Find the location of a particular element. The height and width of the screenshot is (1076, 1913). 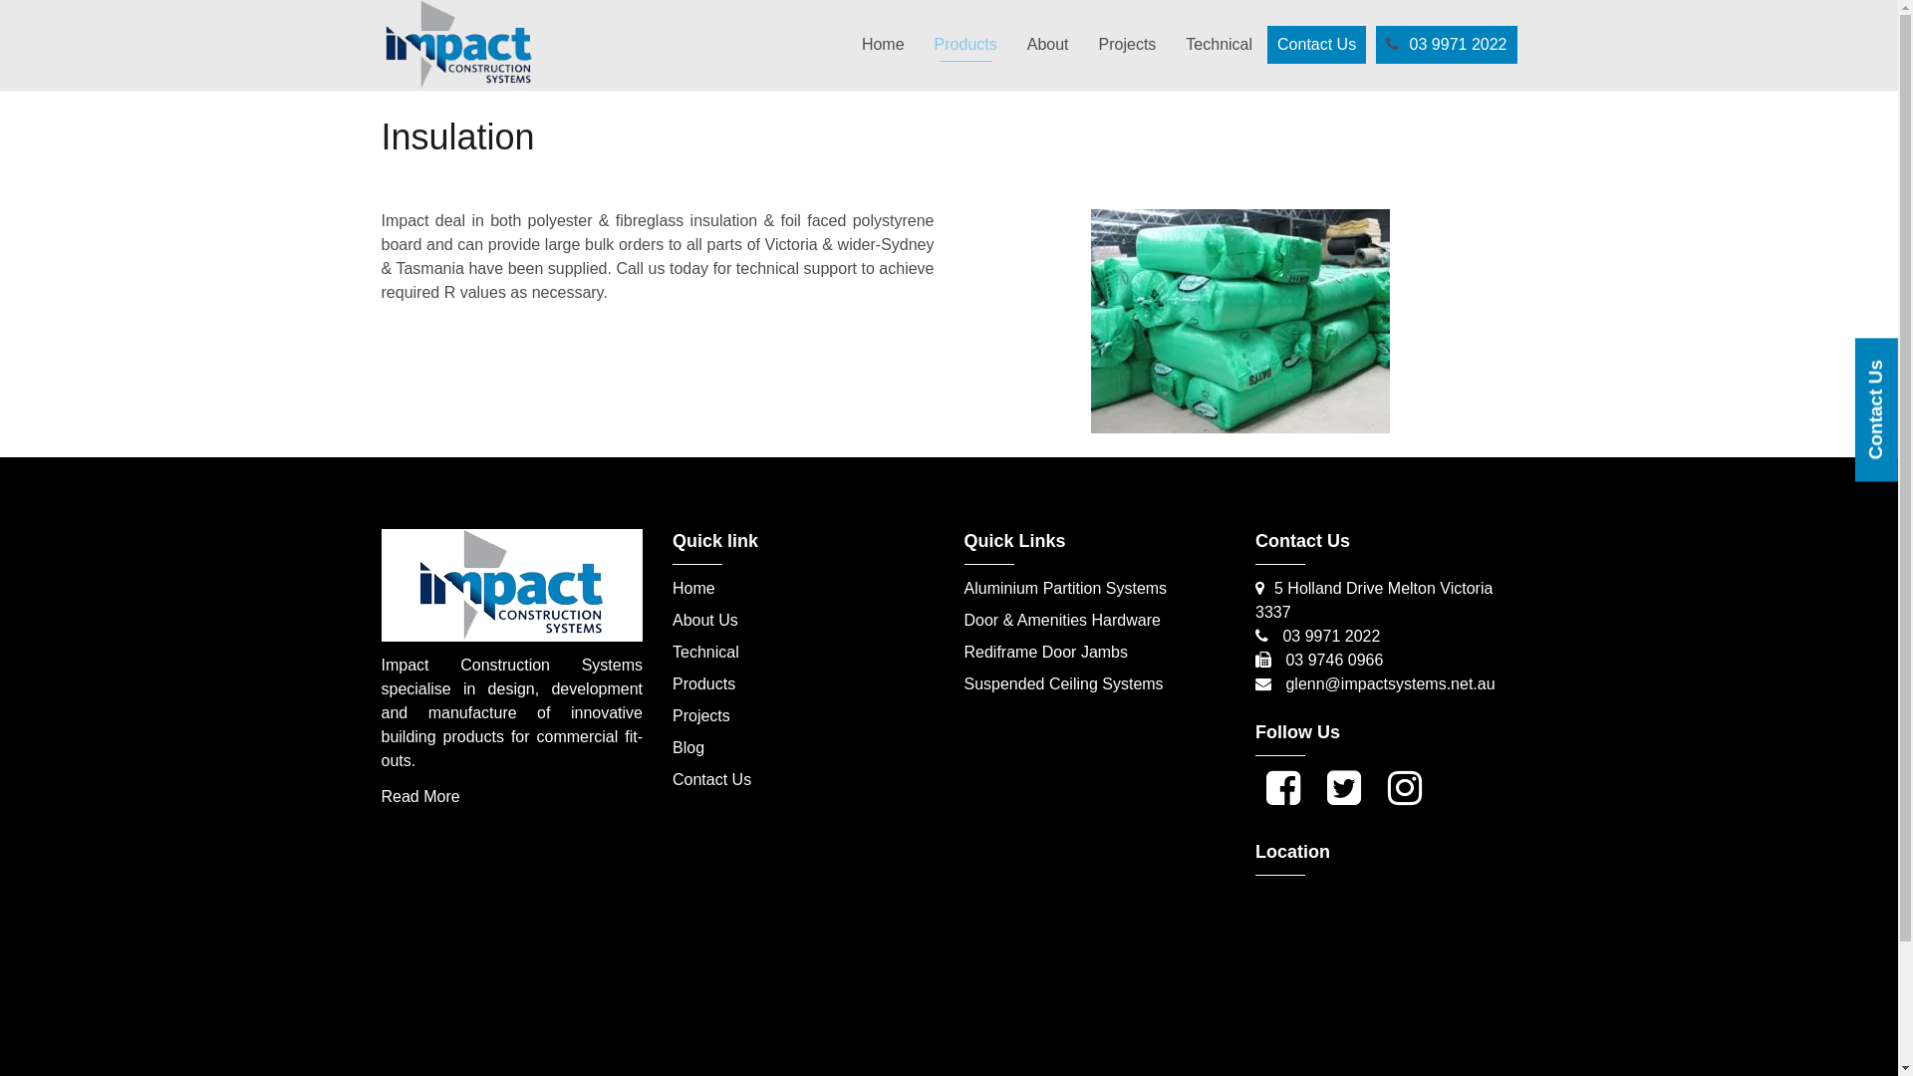

Projects is located at coordinates (701, 715).